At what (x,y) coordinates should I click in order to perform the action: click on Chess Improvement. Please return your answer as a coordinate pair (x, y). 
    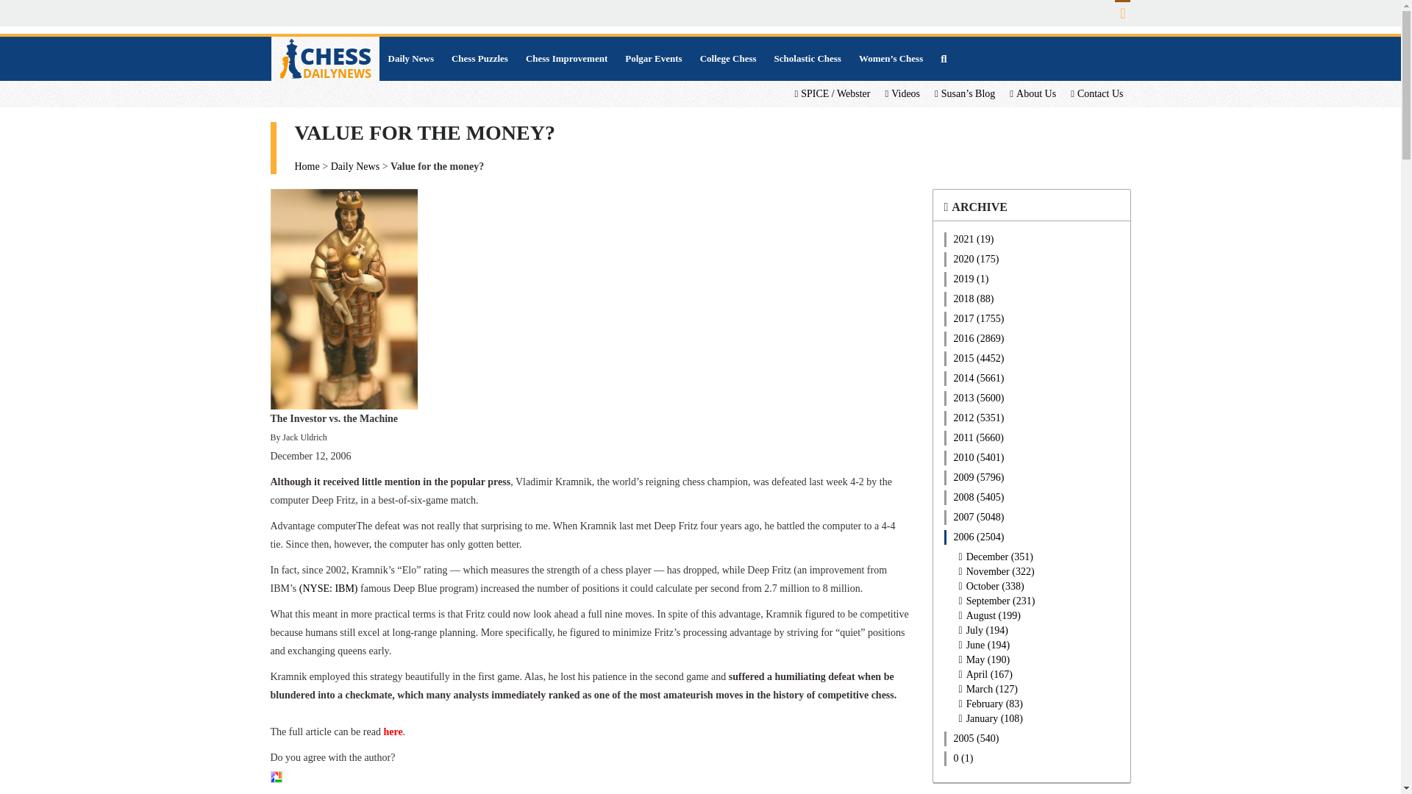
    Looking at the image, I should click on (566, 59).